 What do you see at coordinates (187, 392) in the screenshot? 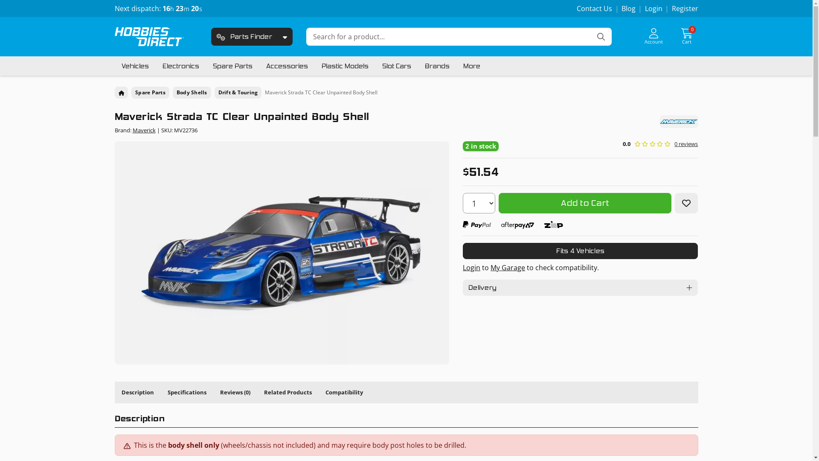
I see `Specifications` at bounding box center [187, 392].